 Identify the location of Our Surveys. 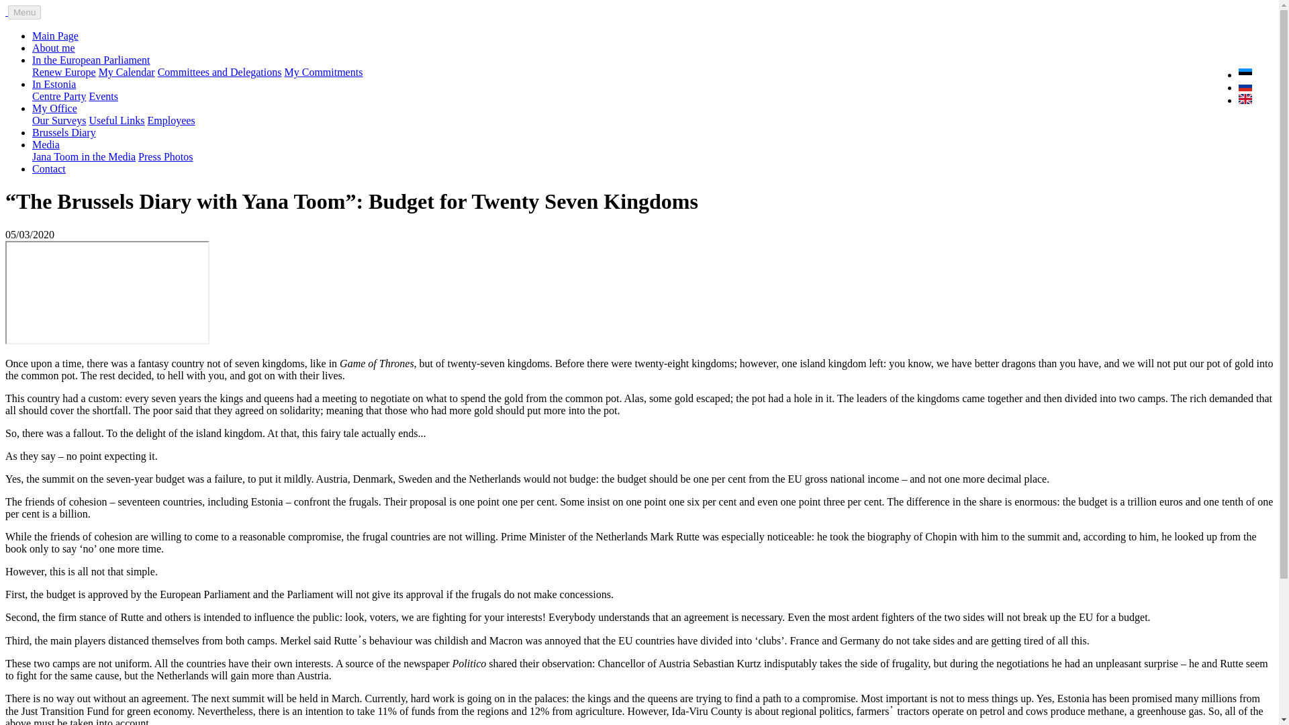
(59, 119).